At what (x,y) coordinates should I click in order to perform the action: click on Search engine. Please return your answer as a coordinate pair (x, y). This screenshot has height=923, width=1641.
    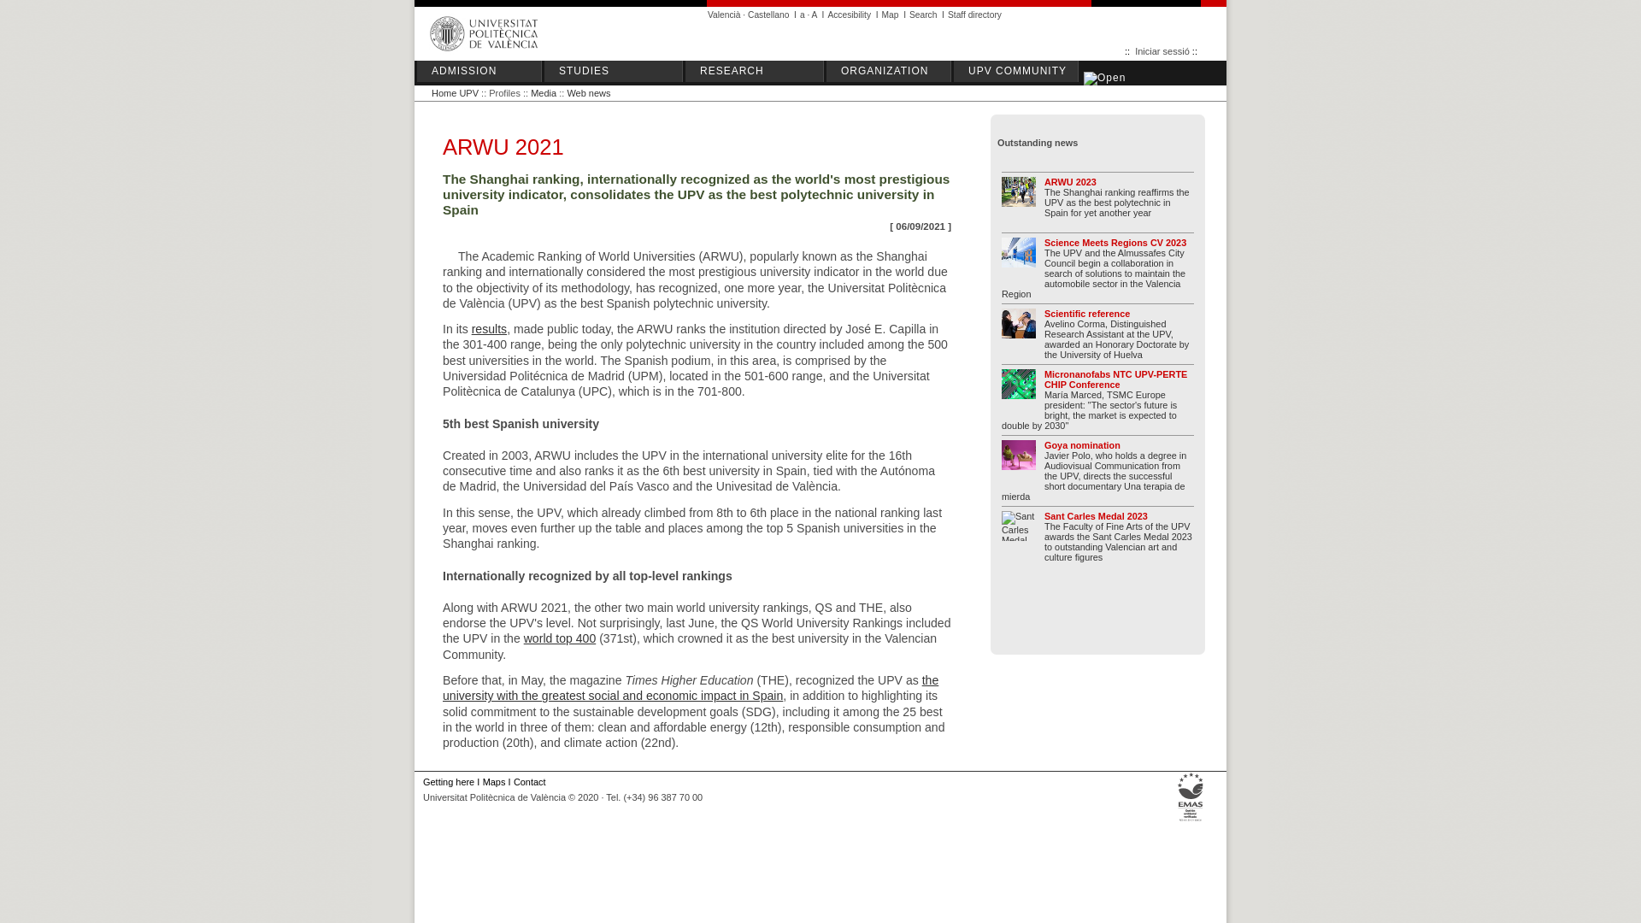
    Looking at the image, I should click on (923, 14).